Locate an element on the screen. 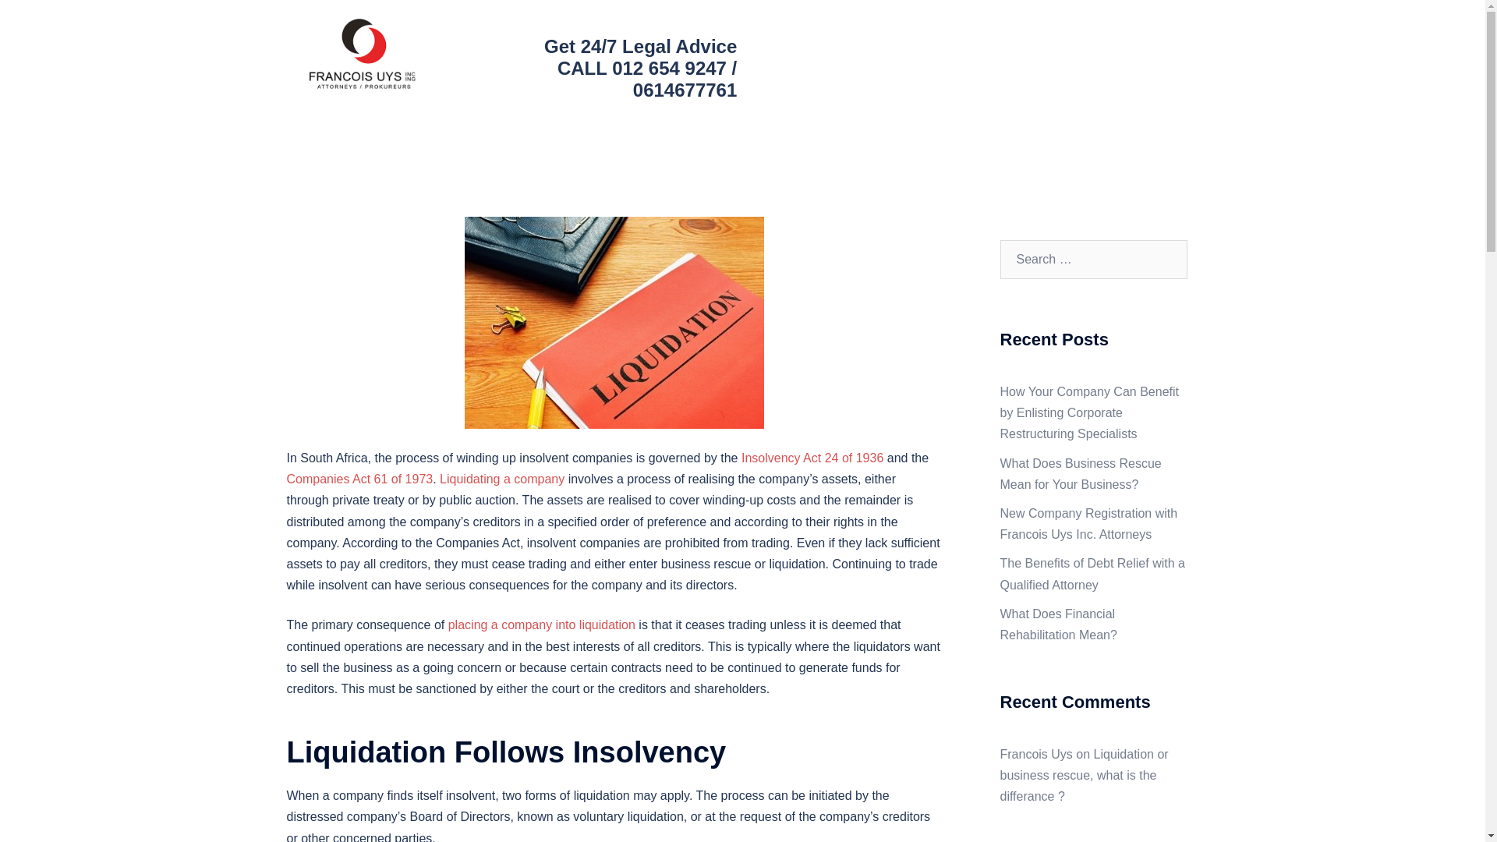 This screenshot has width=1497, height=842. Liquidating a company is located at coordinates (502, 479).